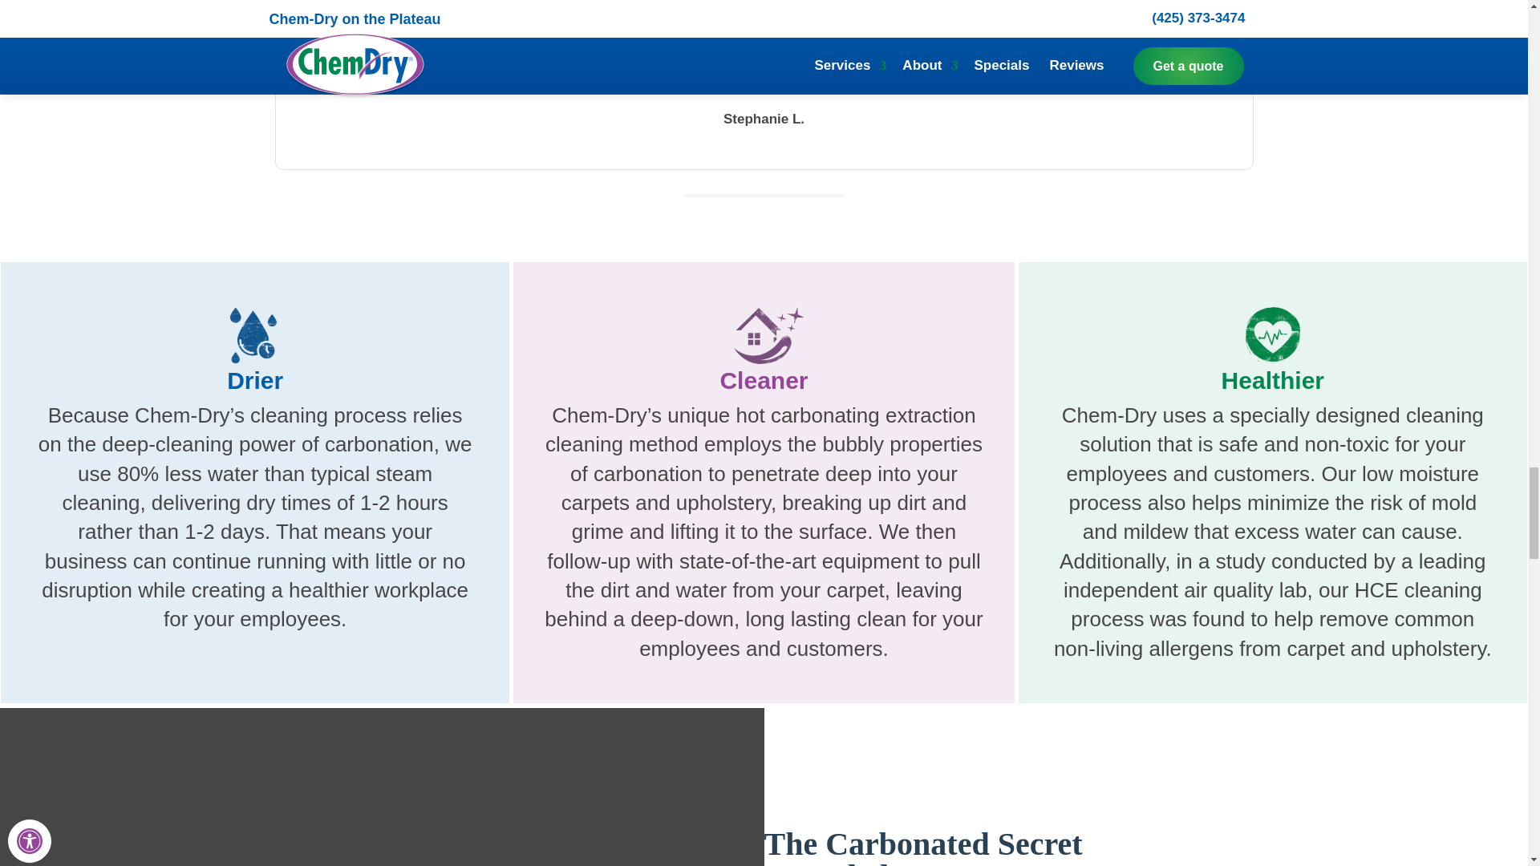  Describe the element at coordinates (1273, 335) in the screenshot. I see `cd8-healthier-icon` at that location.